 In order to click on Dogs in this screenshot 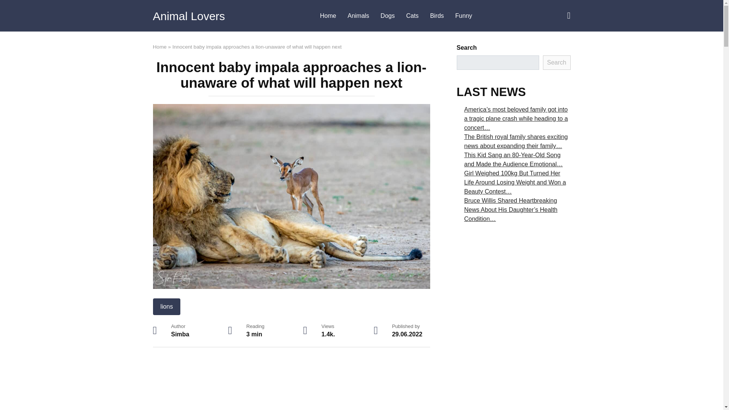, I will do `click(387, 16)`.